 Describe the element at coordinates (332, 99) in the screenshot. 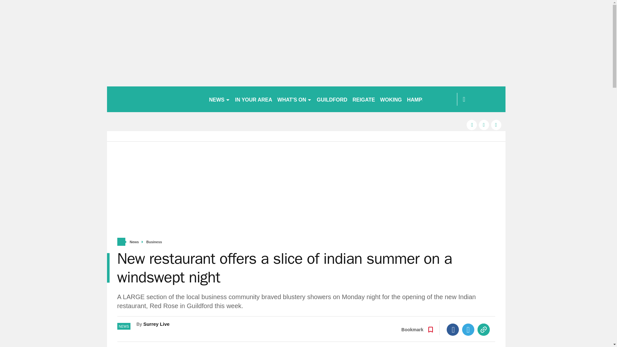

I see `GUILDFORD` at that location.